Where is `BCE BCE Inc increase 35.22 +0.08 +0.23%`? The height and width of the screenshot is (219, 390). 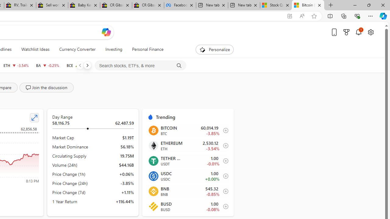 BCE BCE Inc increase 35.22 +0.08 +0.23% is located at coordinates (80, 65).